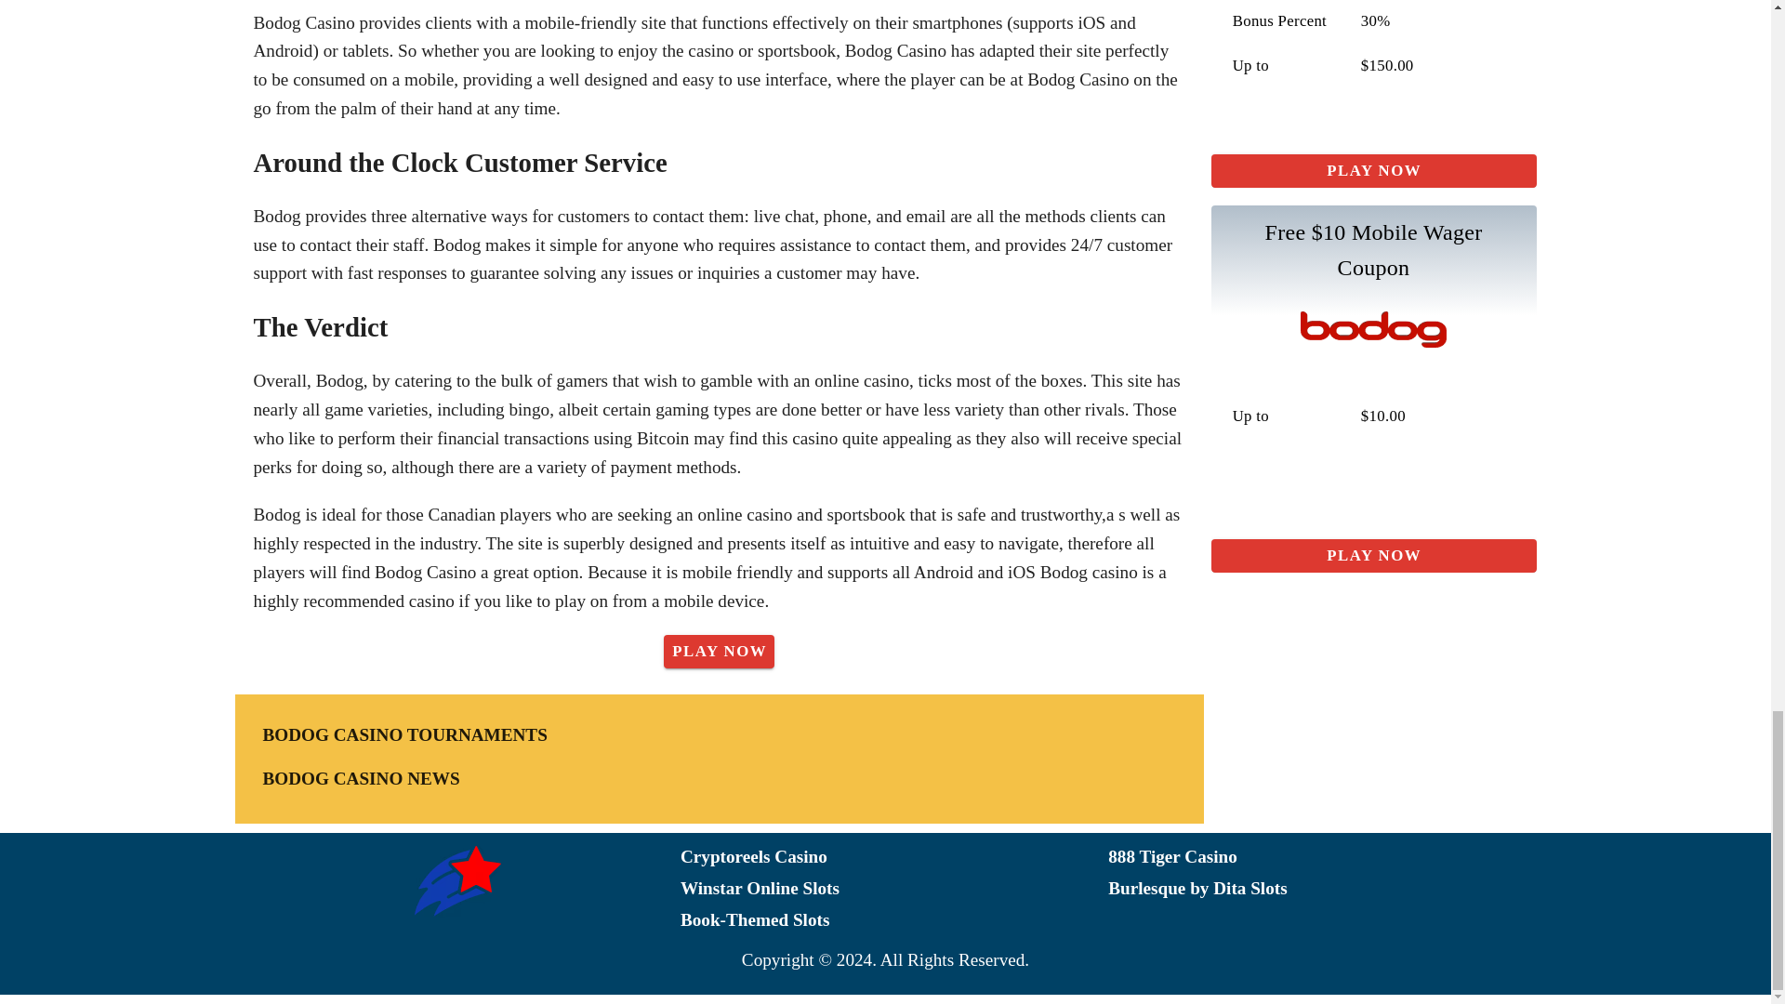 The height and width of the screenshot is (1004, 1785). What do you see at coordinates (894, 920) in the screenshot?
I see `Book-Themed Slots` at bounding box center [894, 920].